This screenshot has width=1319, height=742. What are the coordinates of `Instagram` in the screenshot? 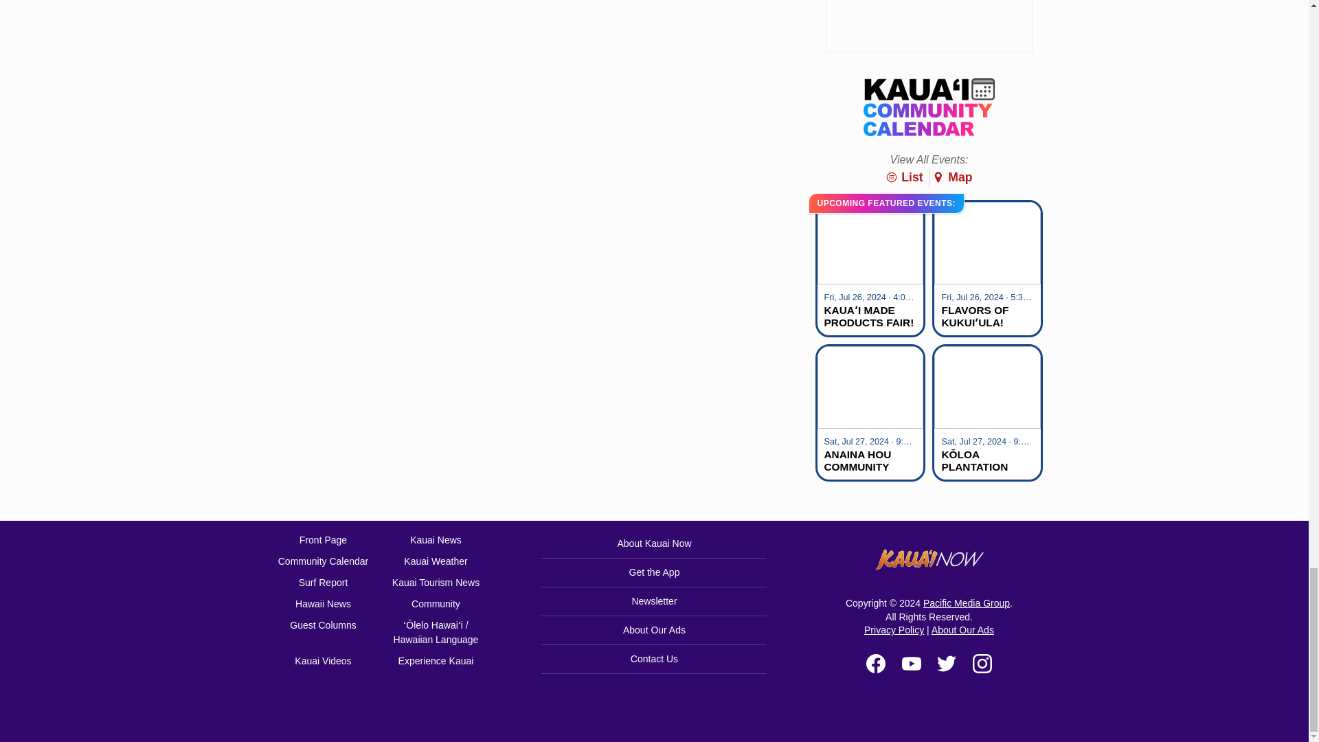 It's located at (982, 663).